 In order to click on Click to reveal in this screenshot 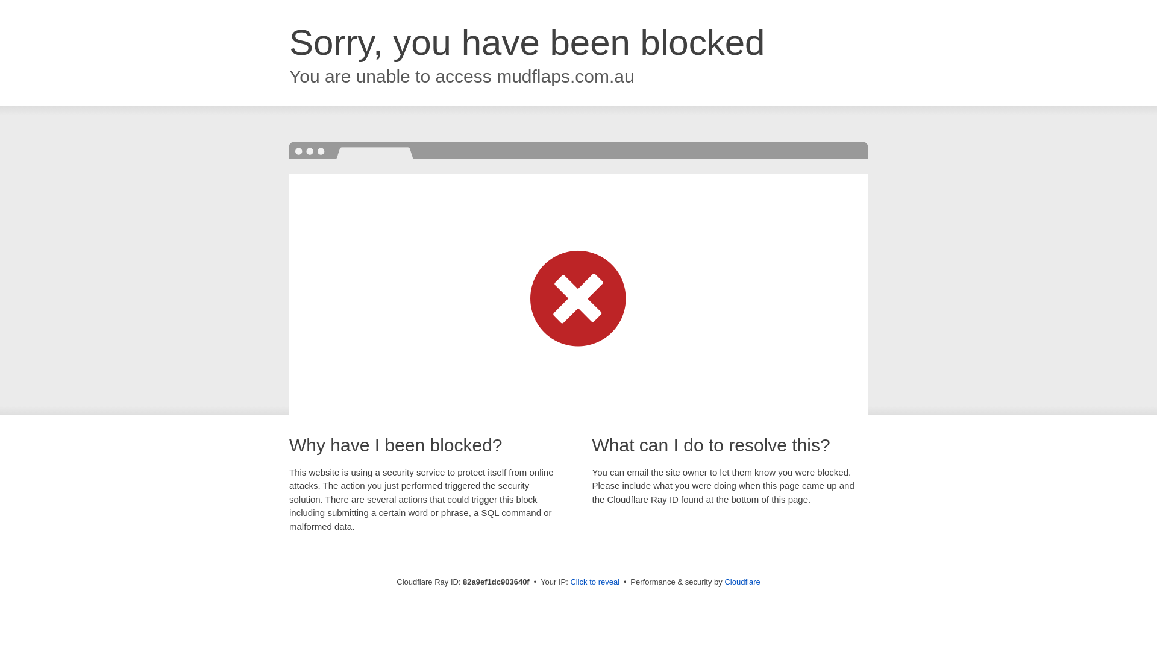, I will do `click(595, 582)`.